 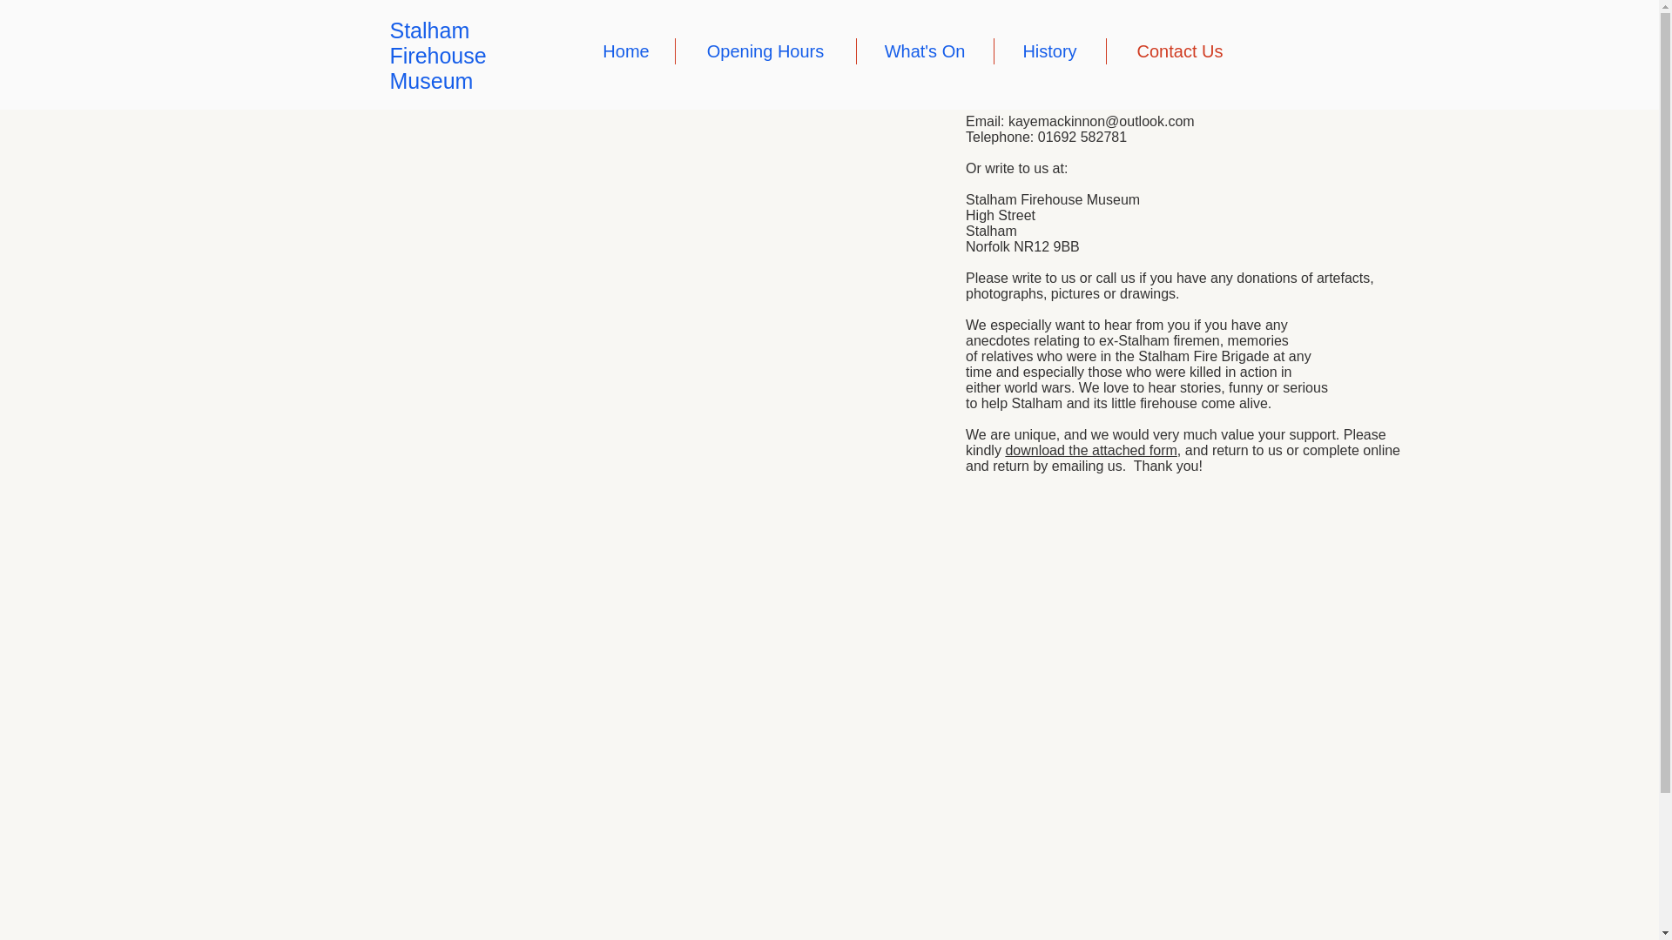 I want to click on What's On, so click(x=923, y=51).